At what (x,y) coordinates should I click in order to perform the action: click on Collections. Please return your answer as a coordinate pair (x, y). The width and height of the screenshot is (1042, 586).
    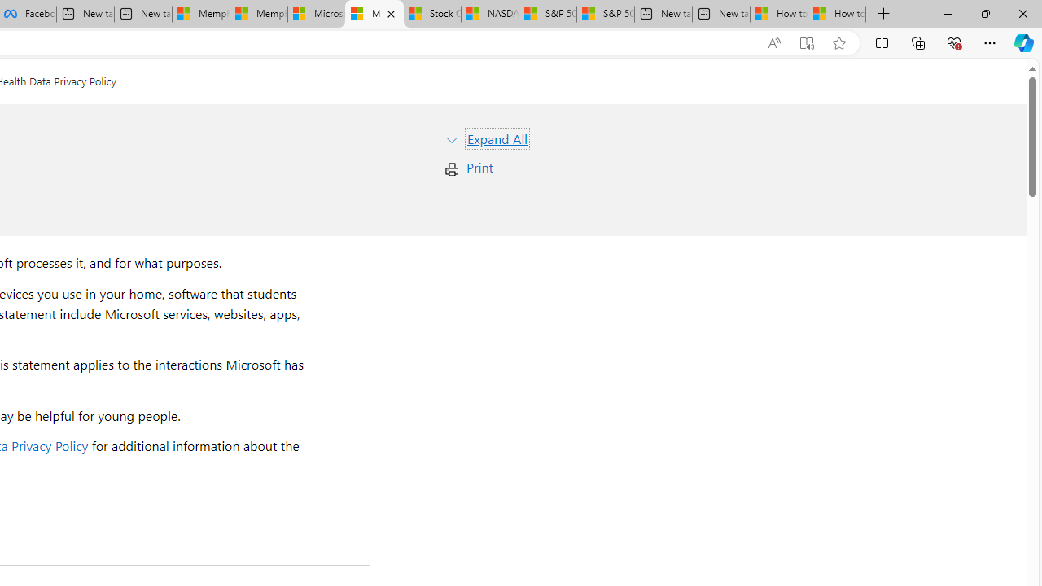
    Looking at the image, I should click on (918, 42).